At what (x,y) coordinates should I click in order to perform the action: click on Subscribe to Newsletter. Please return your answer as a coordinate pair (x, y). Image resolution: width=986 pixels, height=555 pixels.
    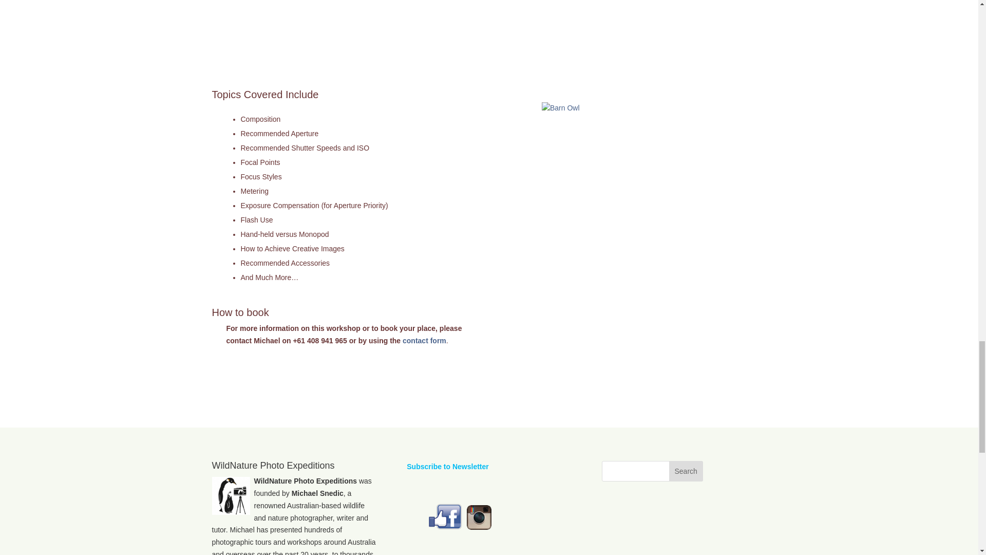
    Looking at the image, I should click on (448, 466).